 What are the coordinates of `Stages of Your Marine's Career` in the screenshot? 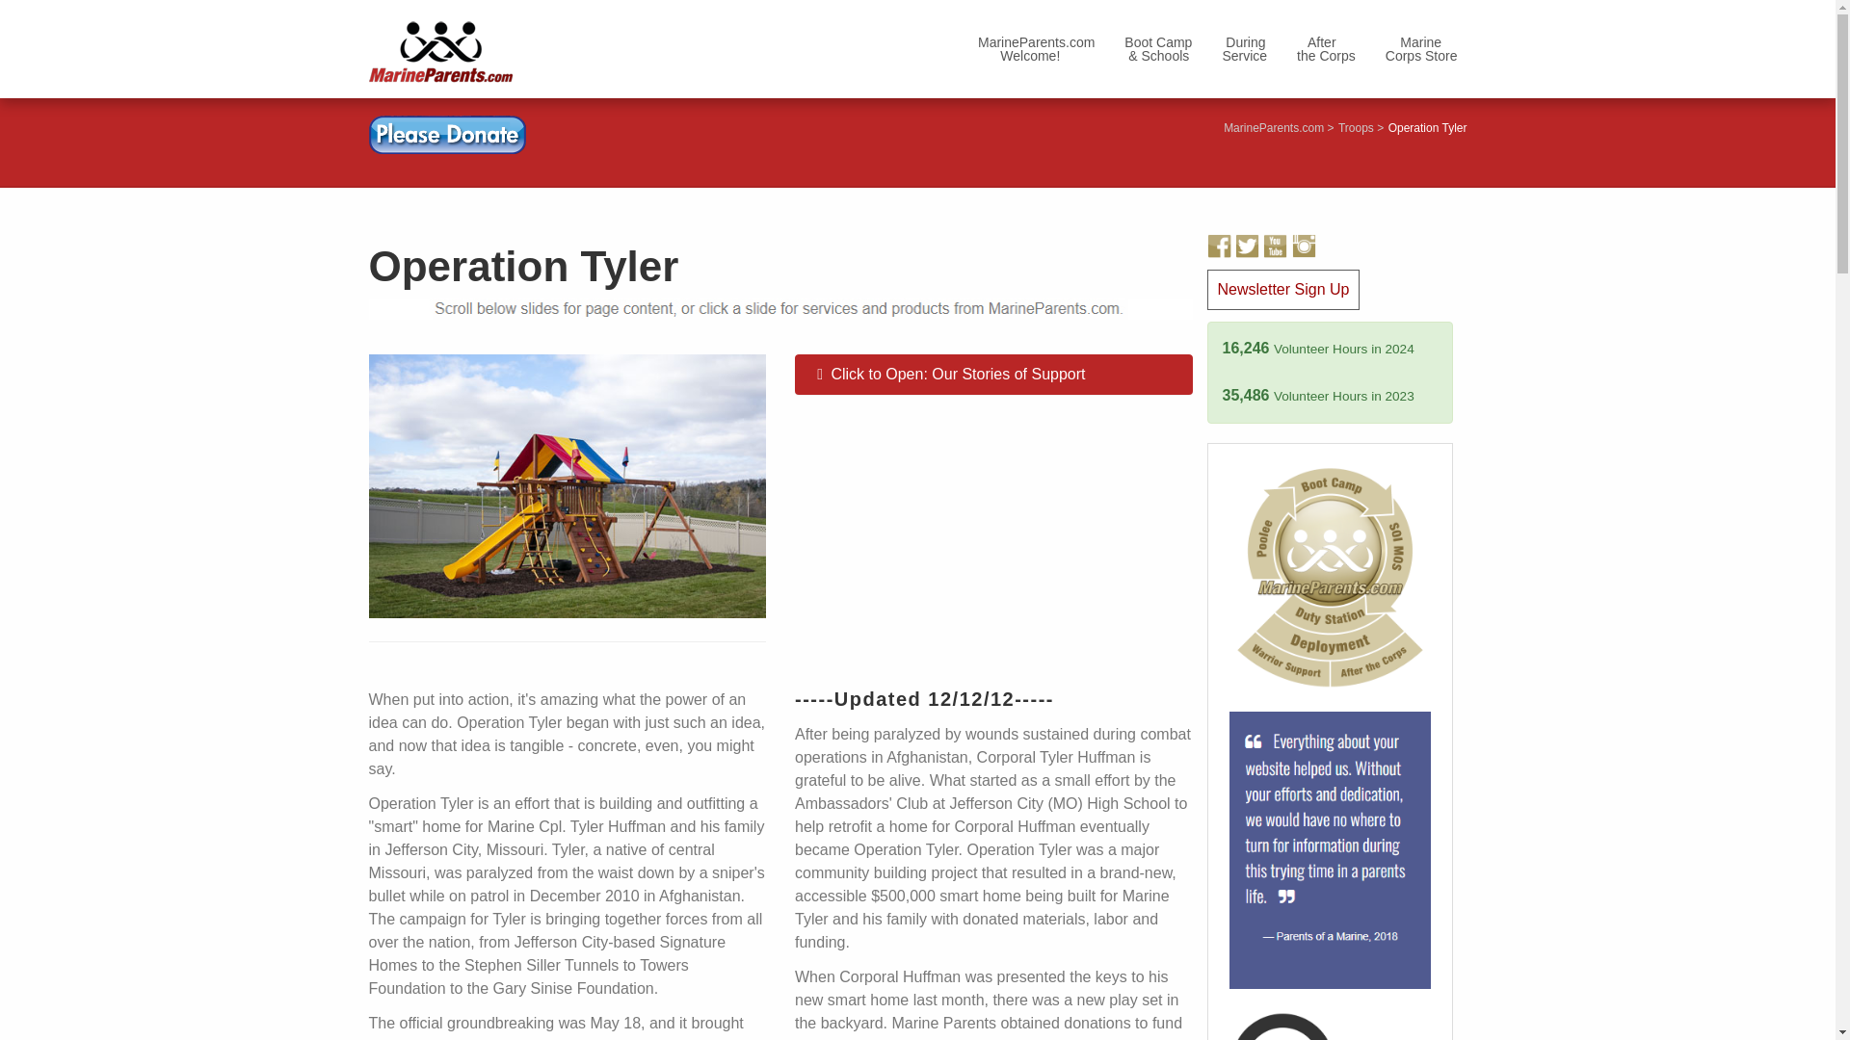 It's located at (1036, 48).